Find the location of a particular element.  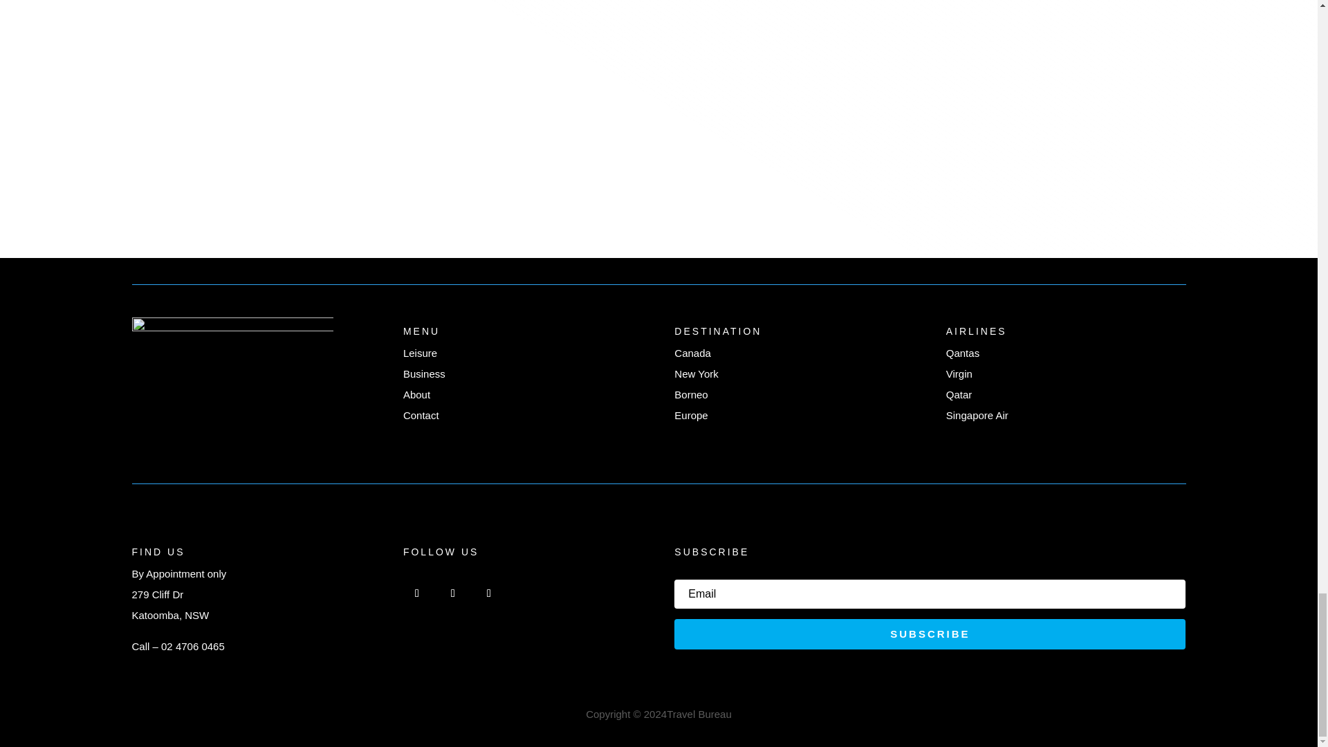

Contact is located at coordinates (421, 415).